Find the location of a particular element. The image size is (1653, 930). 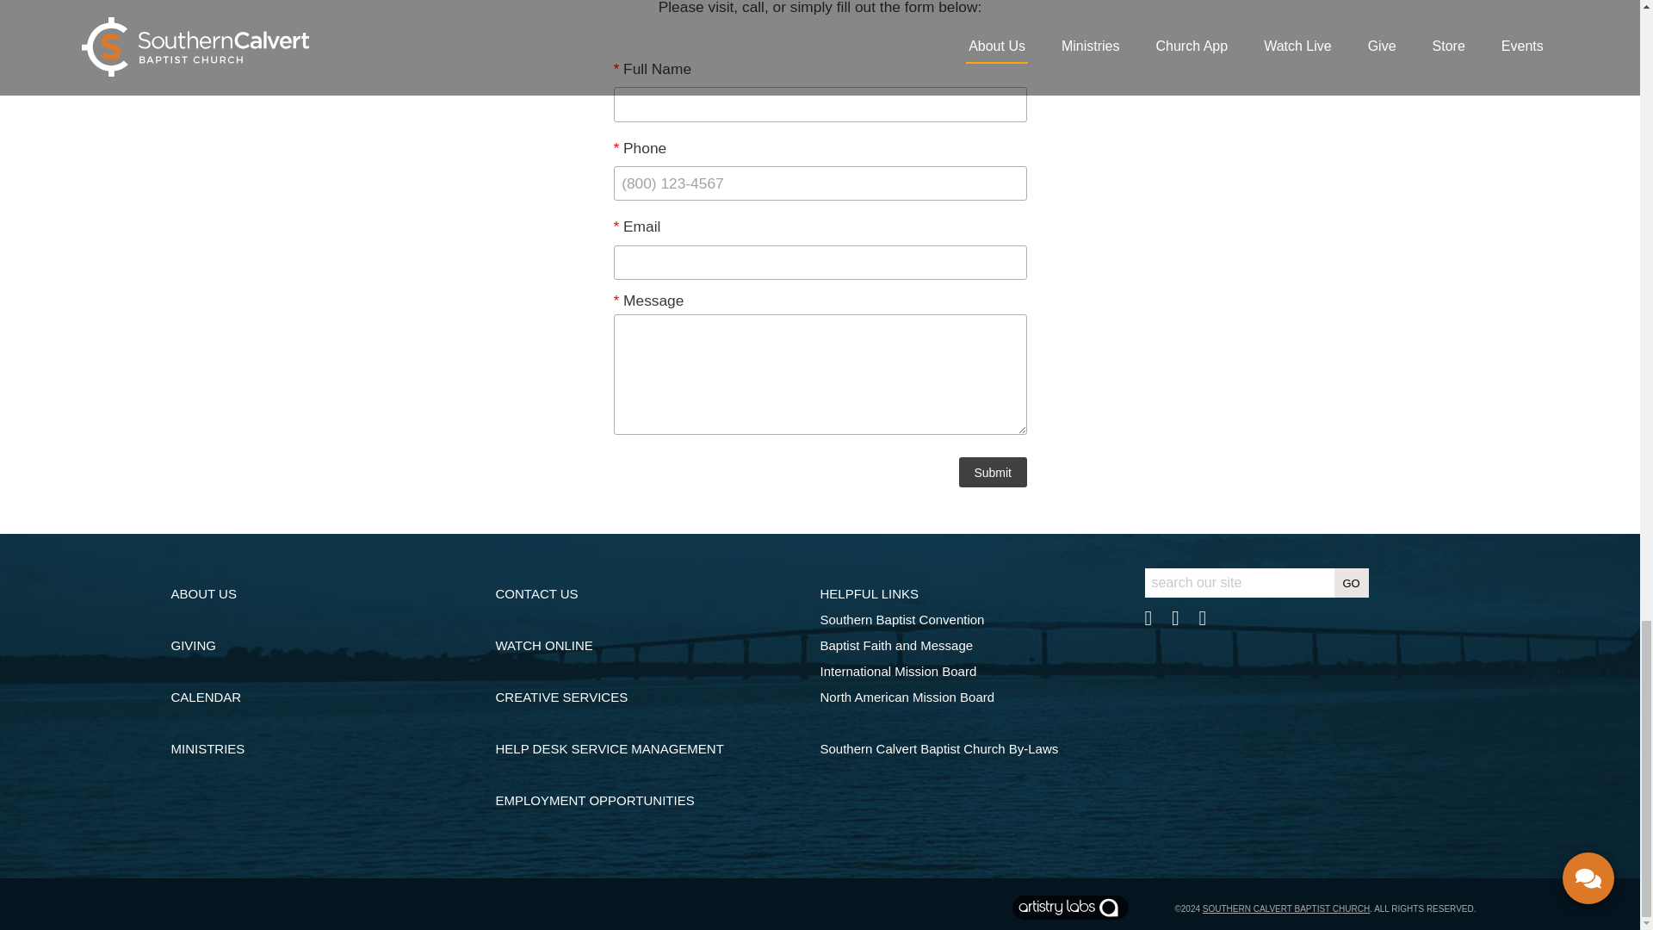

CONTACT US is located at coordinates (537, 593).